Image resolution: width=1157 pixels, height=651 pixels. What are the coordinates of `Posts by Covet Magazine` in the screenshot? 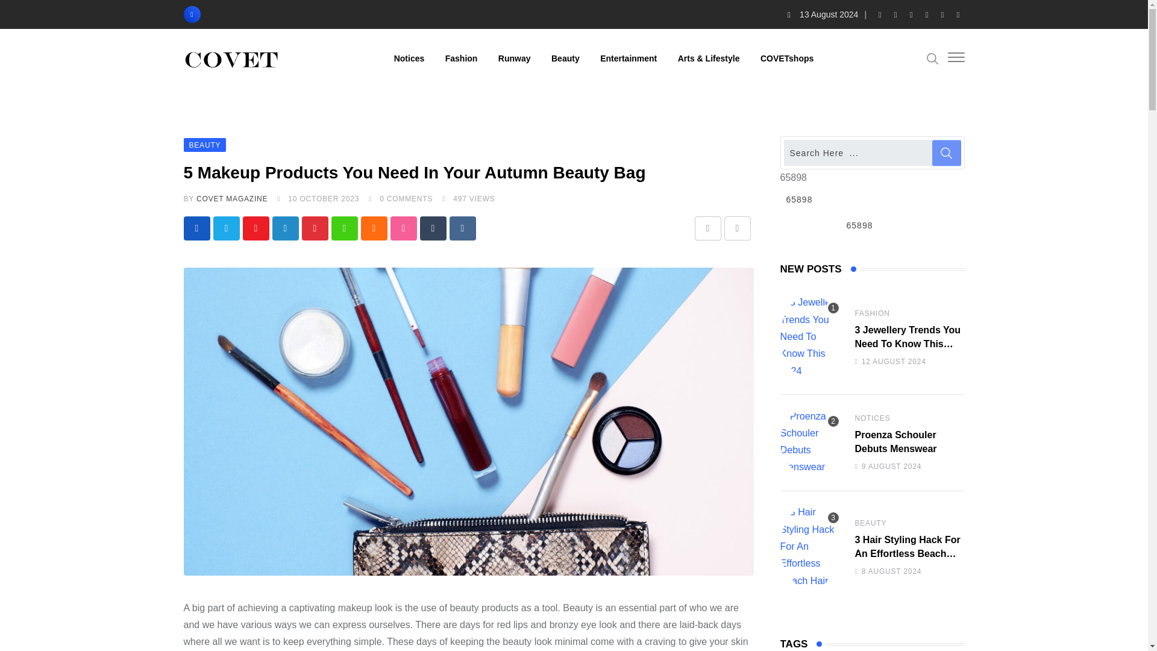 It's located at (231, 198).